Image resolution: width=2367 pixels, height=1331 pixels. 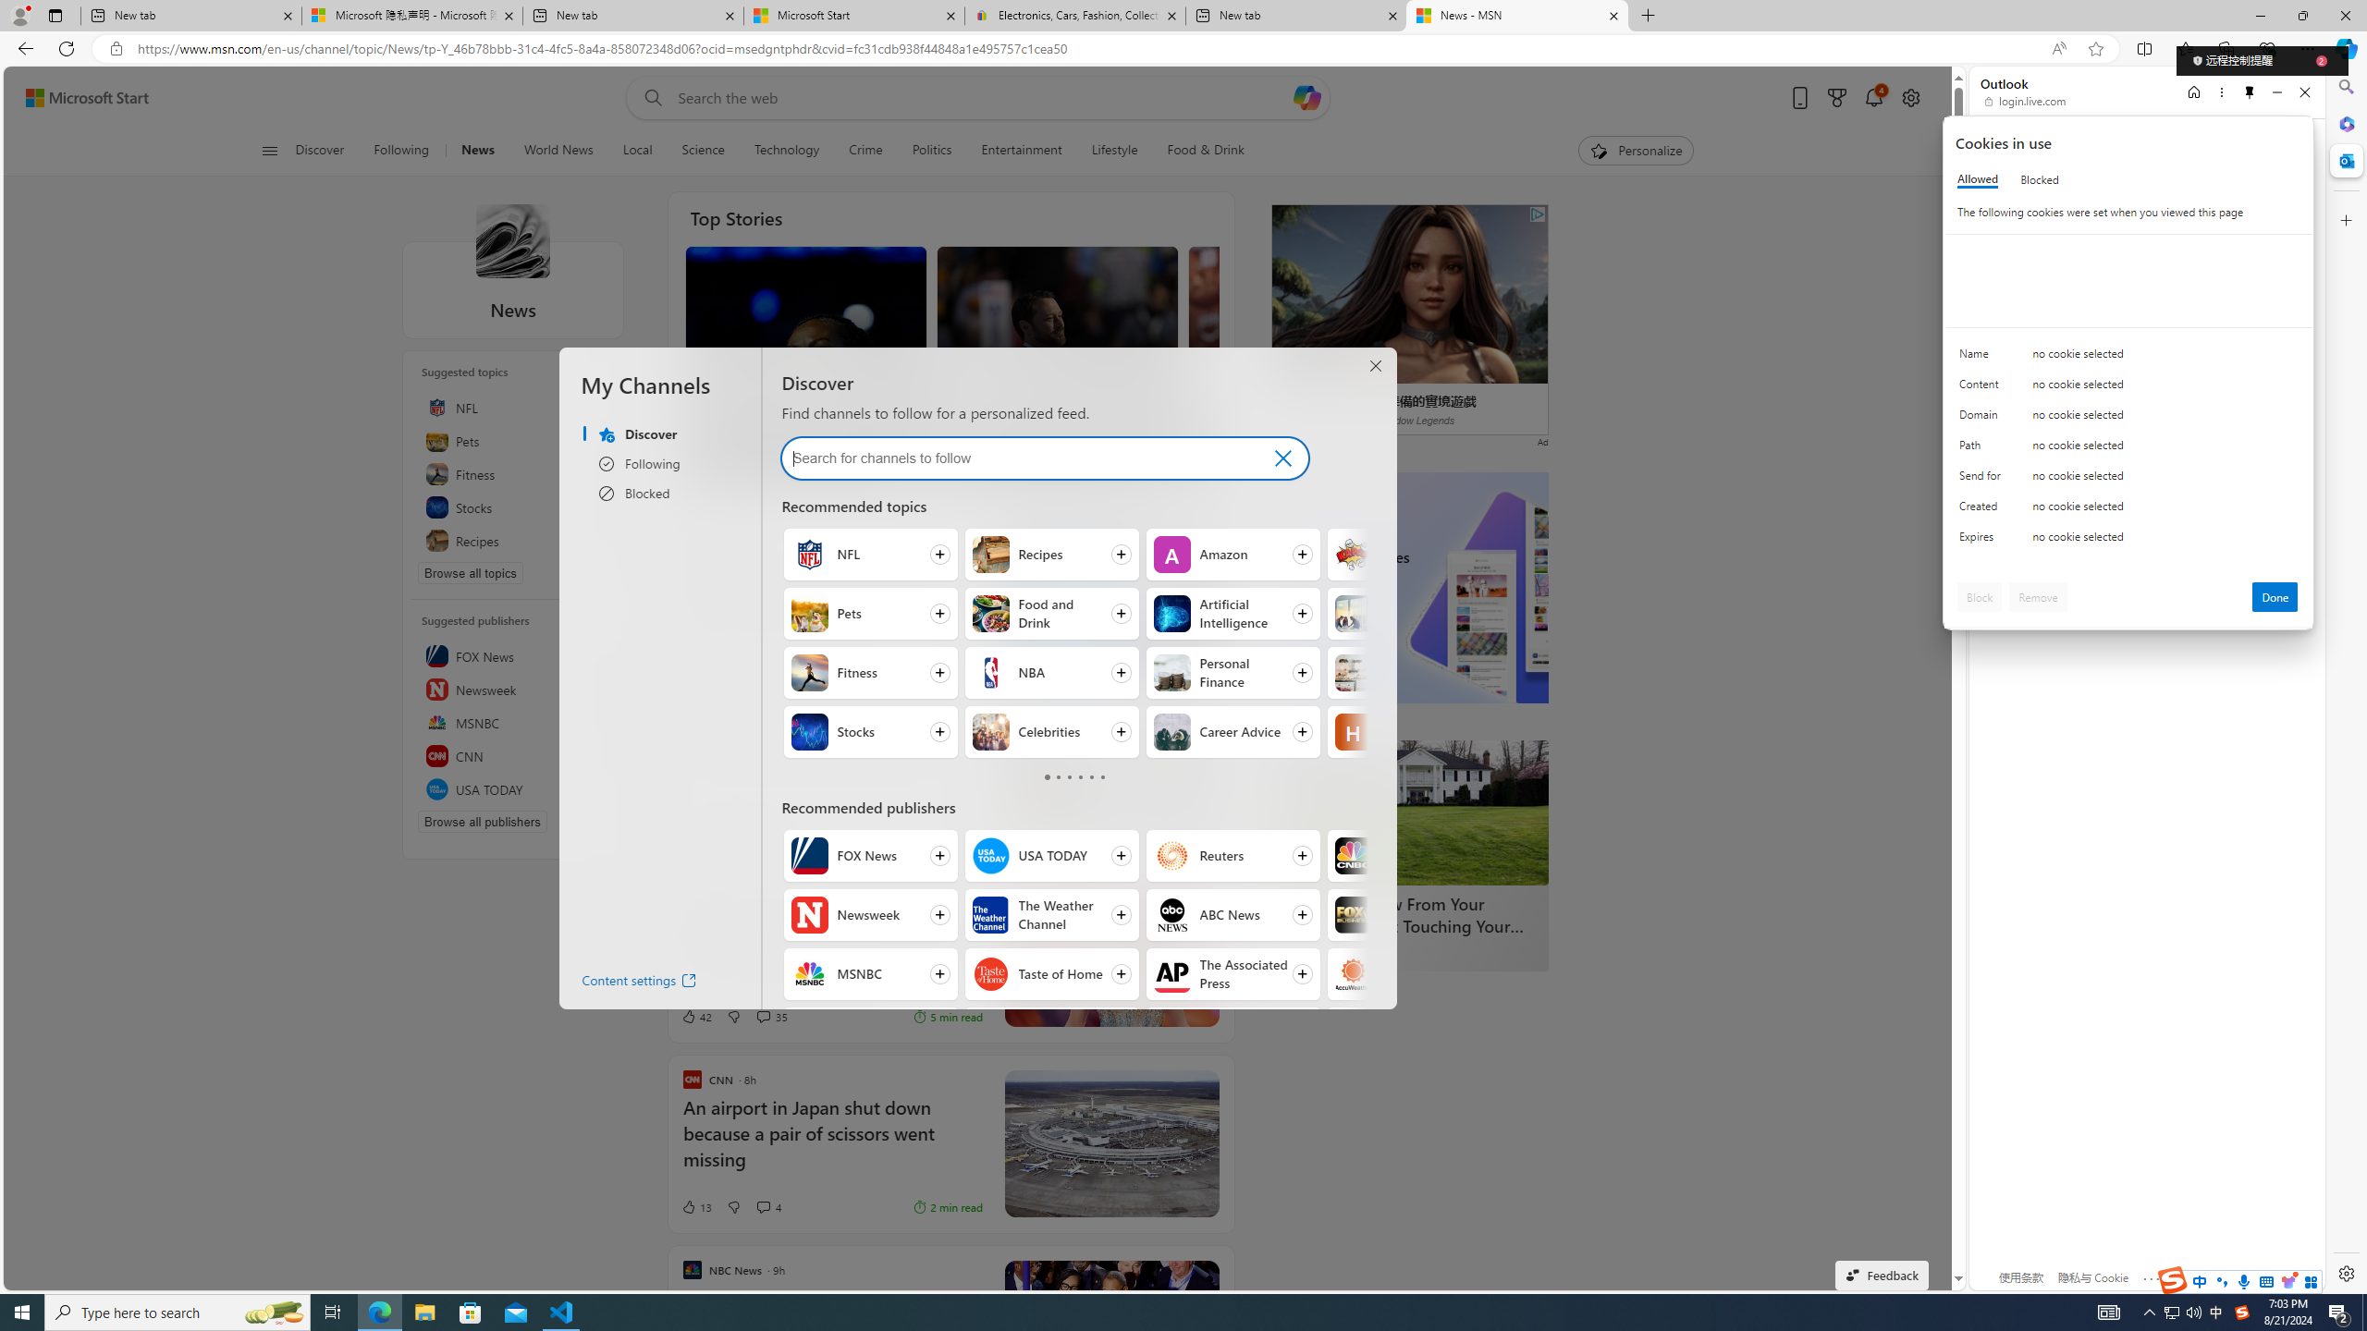 I want to click on Ad, so click(x=697, y=832).